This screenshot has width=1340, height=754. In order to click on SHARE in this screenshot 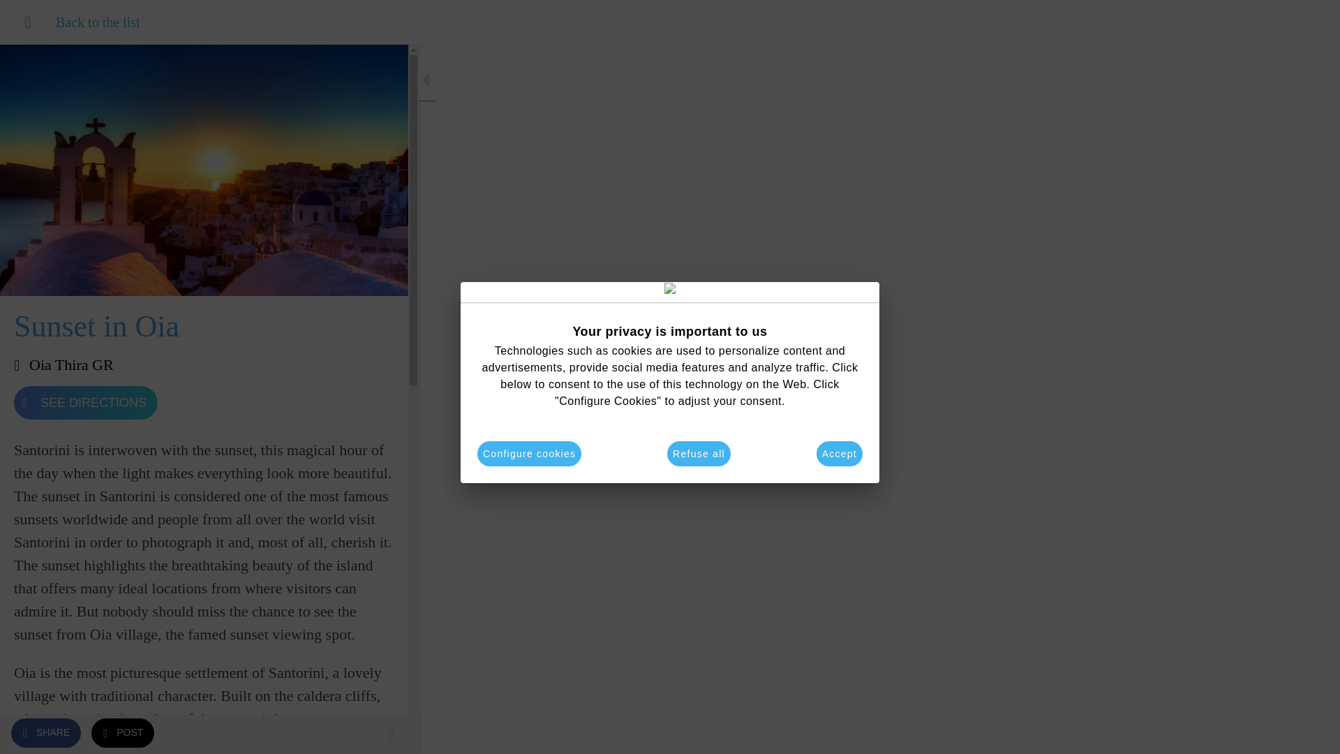, I will do `click(45, 732)`.